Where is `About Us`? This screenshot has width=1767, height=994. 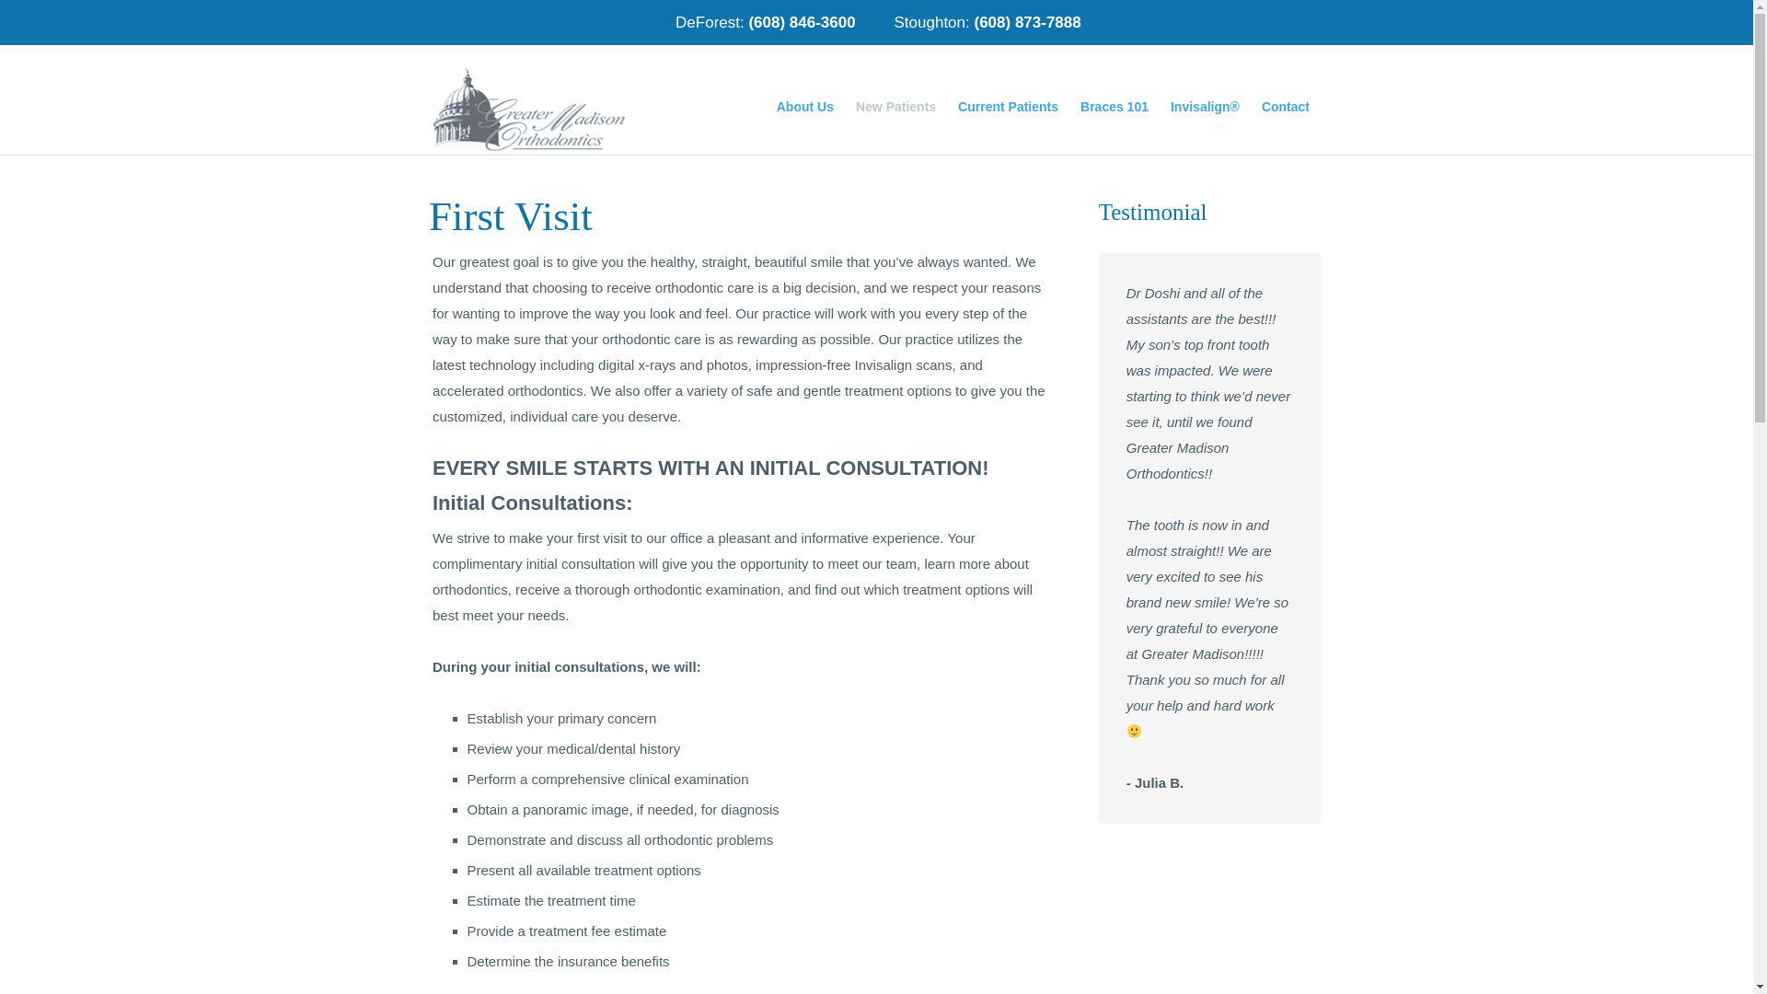 About Us is located at coordinates (804, 107).